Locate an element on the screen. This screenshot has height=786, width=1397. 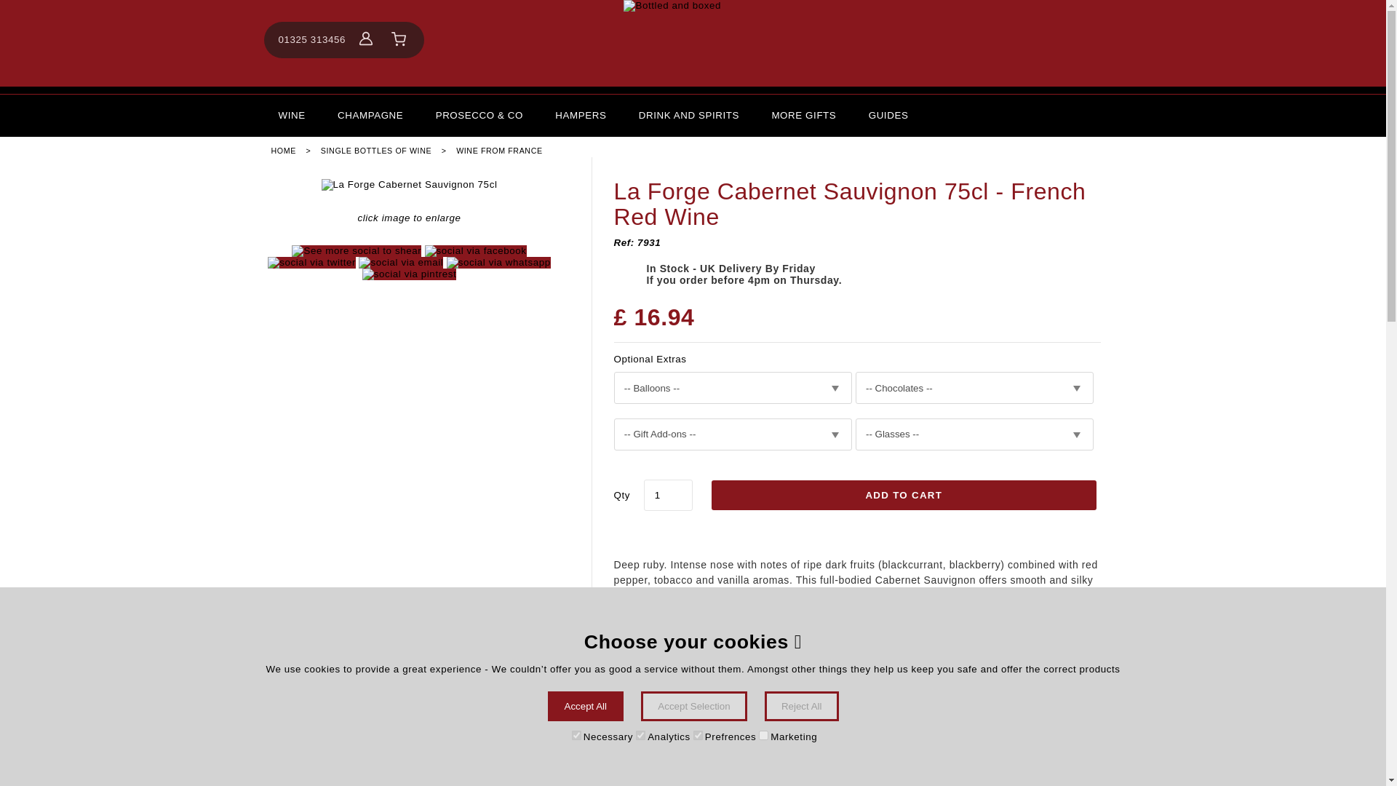
Analytics is located at coordinates (640, 735).